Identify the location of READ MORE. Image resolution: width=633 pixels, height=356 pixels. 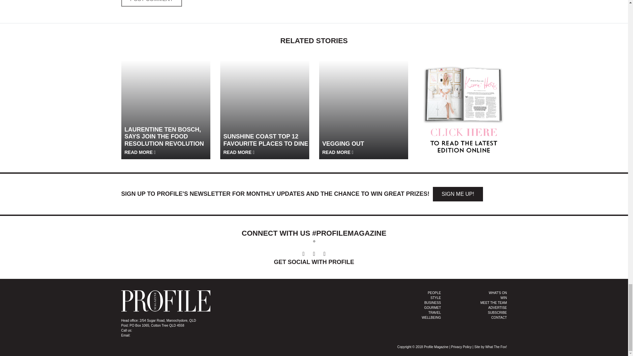
(140, 152).